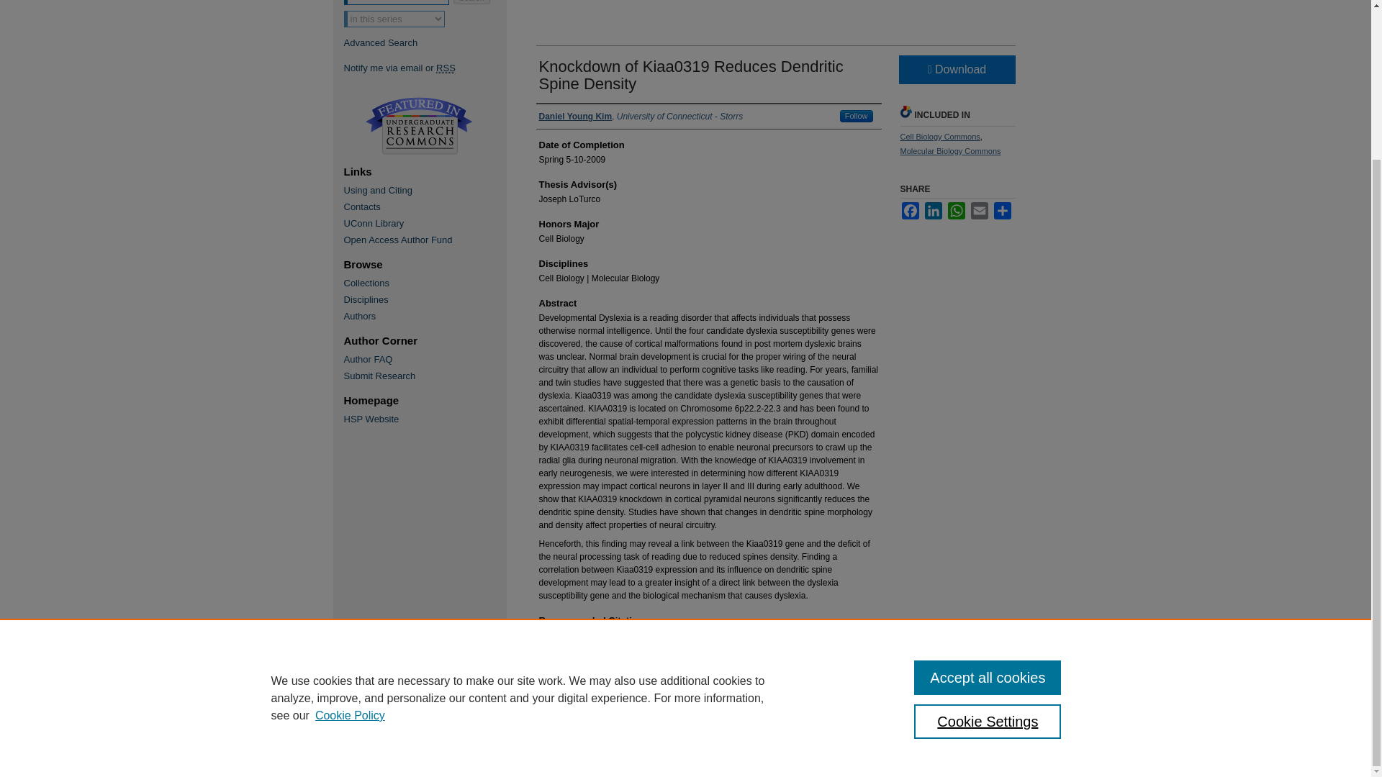  I want to click on Really Simple Syndication, so click(446, 68).